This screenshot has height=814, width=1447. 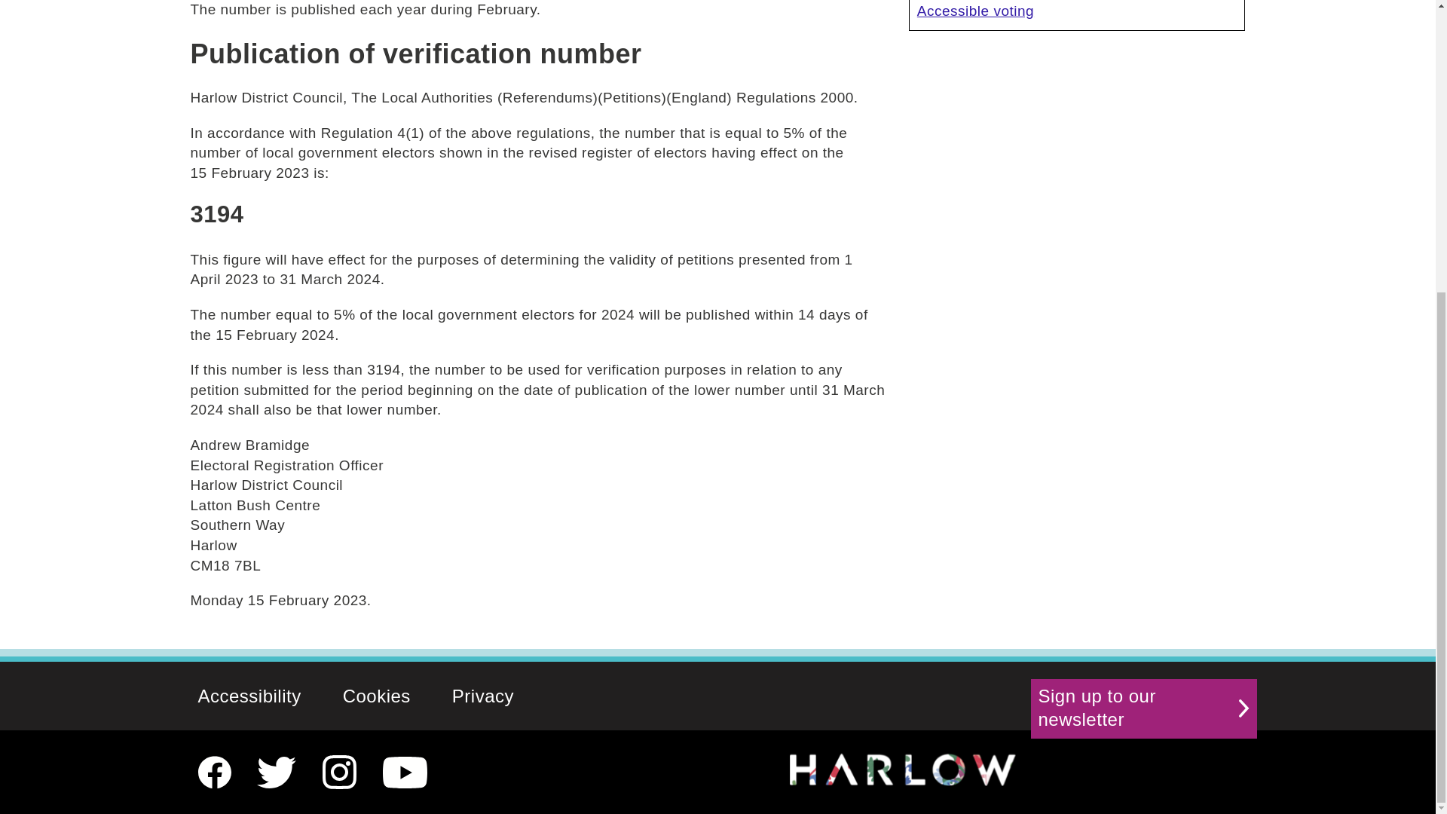 I want to click on Follow us on Twitter, so click(x=276, y=772).